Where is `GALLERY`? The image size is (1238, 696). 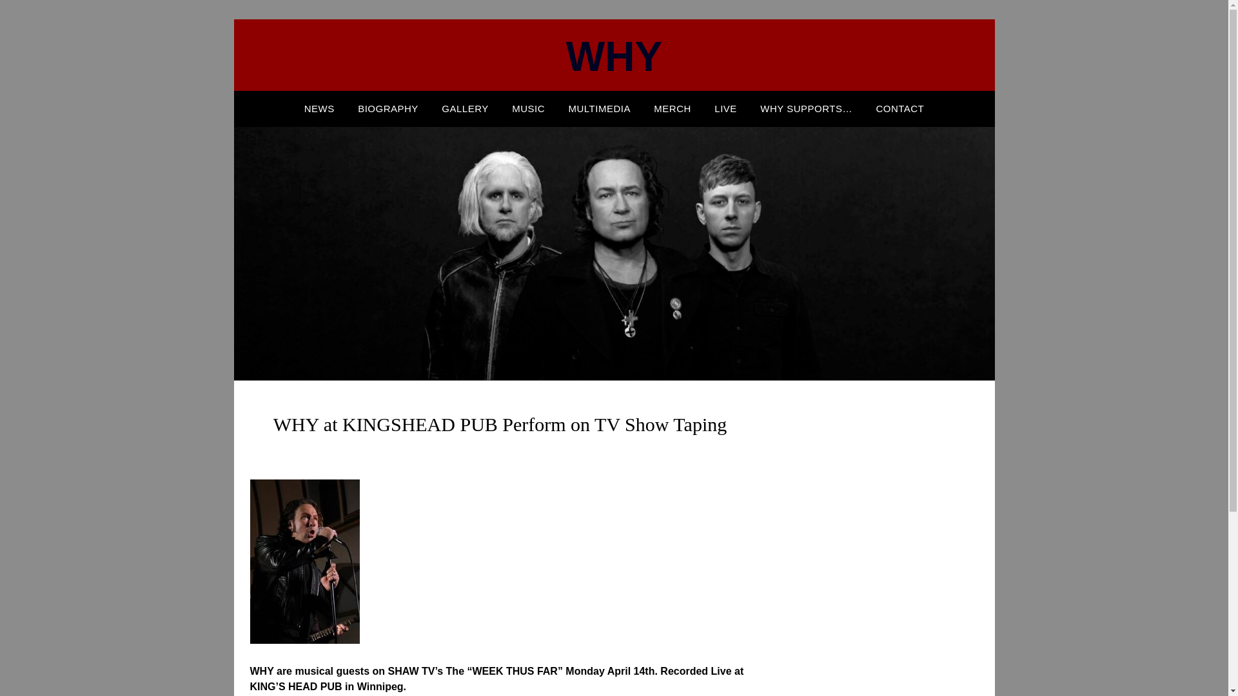 GALLERY is located at coordinates (464, 108).